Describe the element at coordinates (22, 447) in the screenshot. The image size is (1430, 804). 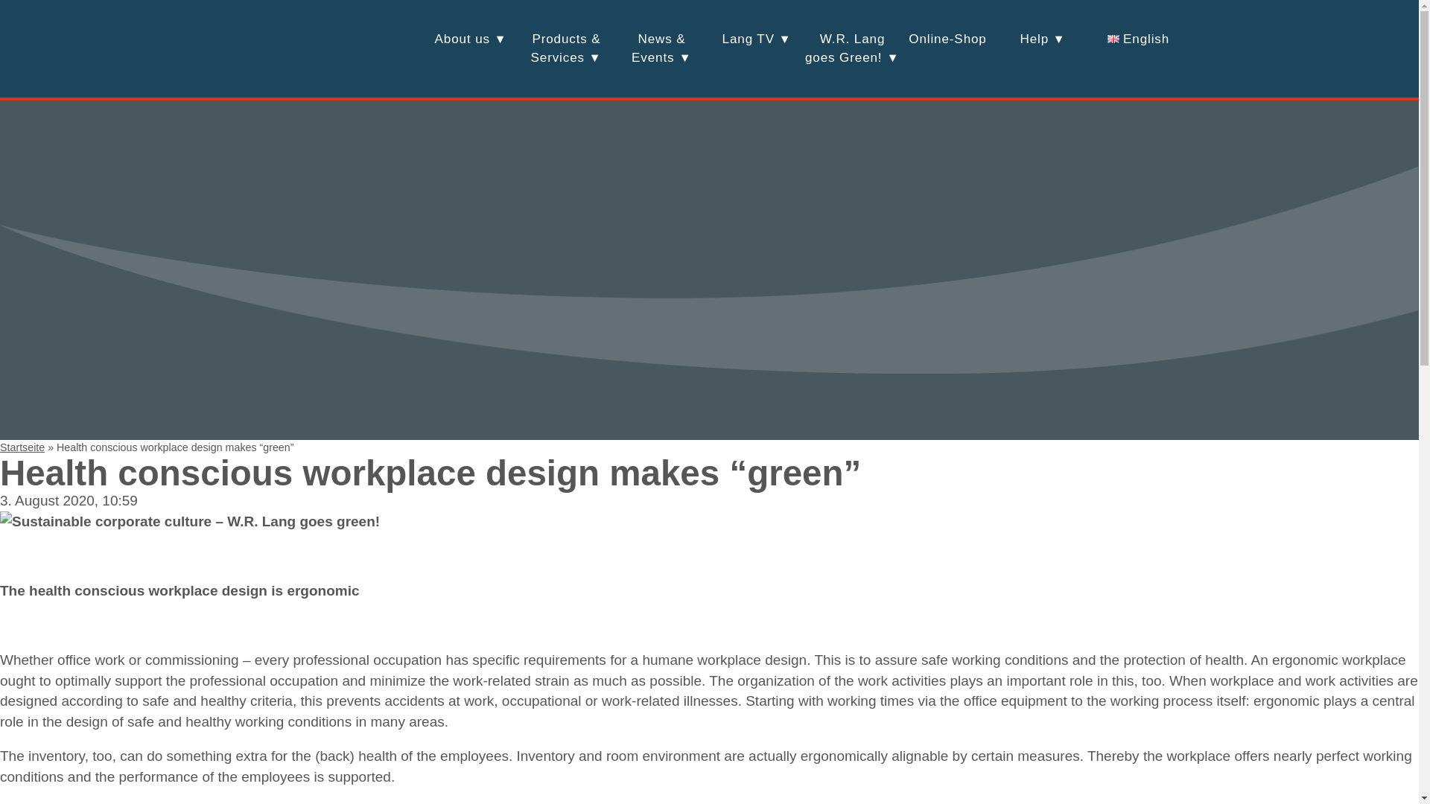
I see `Startseite` at that location.